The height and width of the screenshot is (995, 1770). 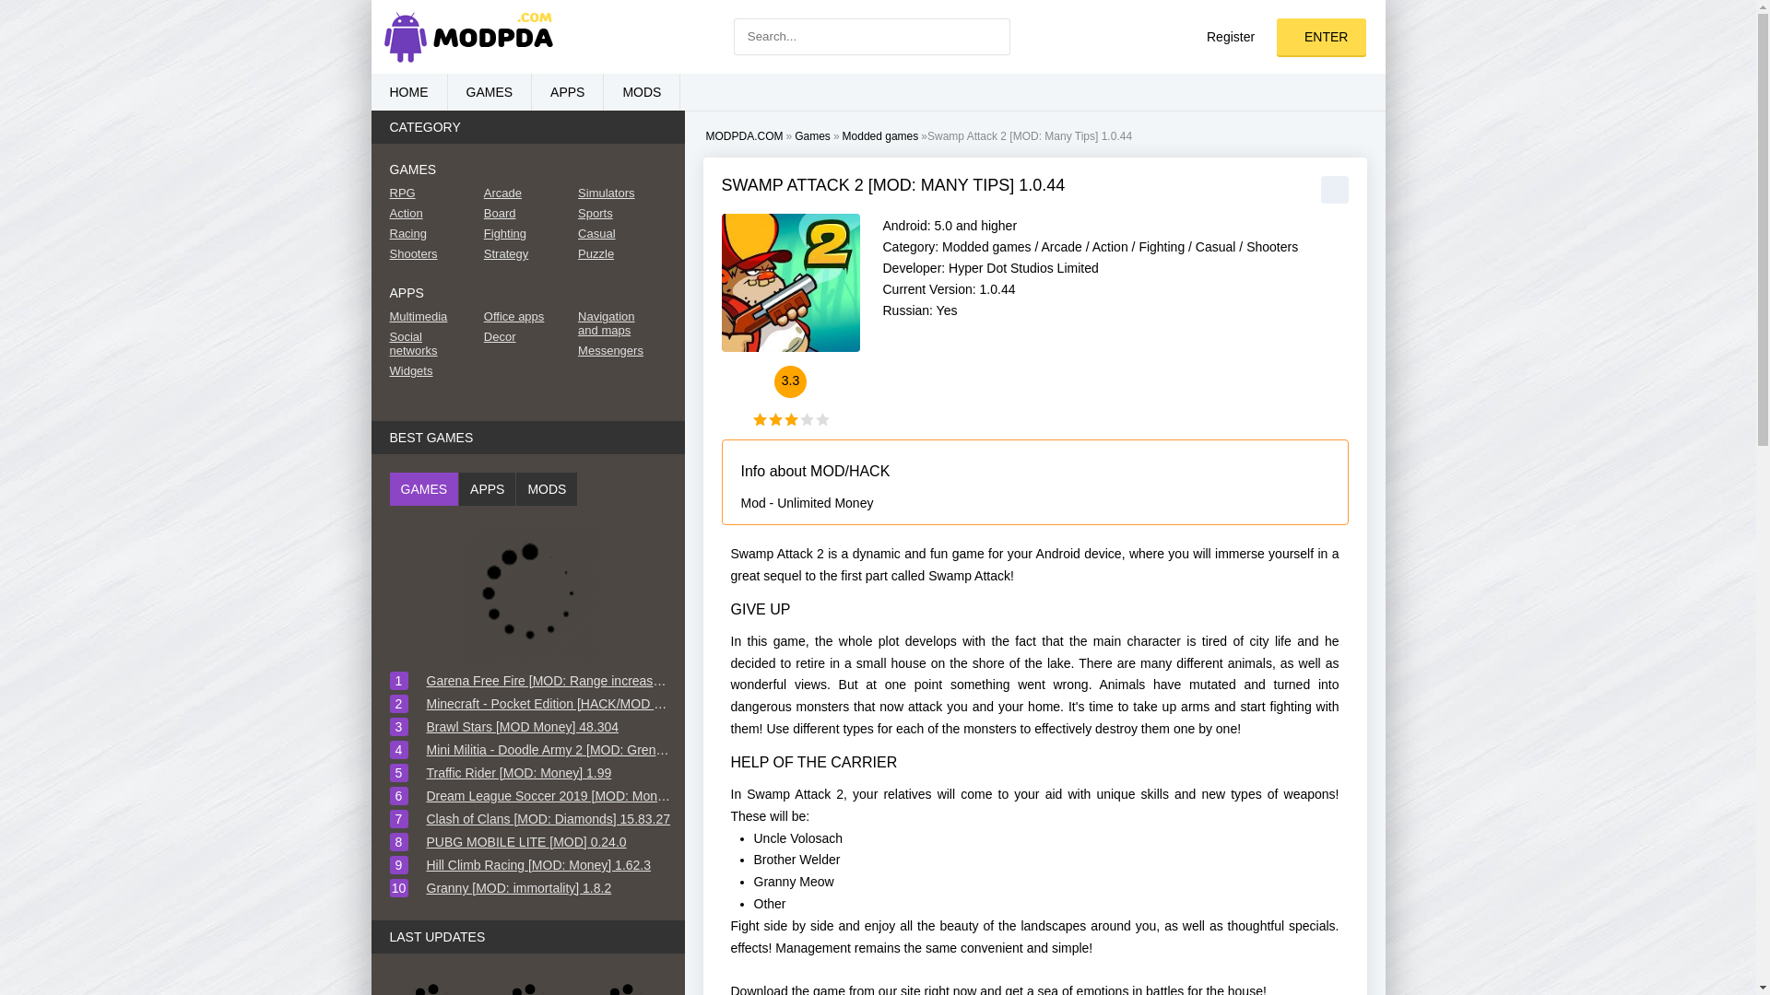 I want to click on Useless, so click(x=760, y=420).